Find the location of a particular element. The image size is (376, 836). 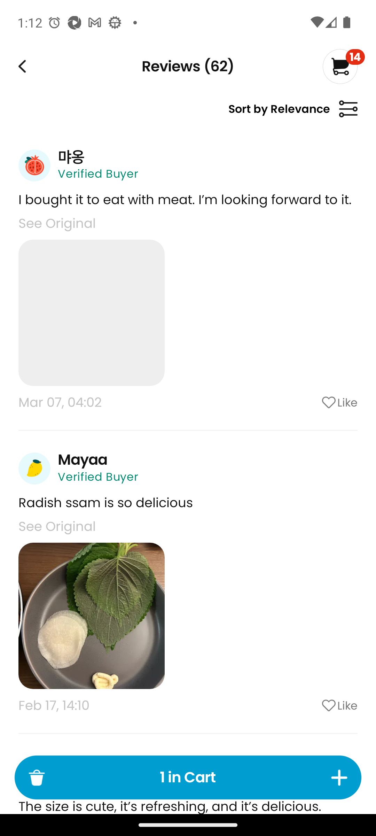

Verified Buyer is located at coordinates (98, 477).